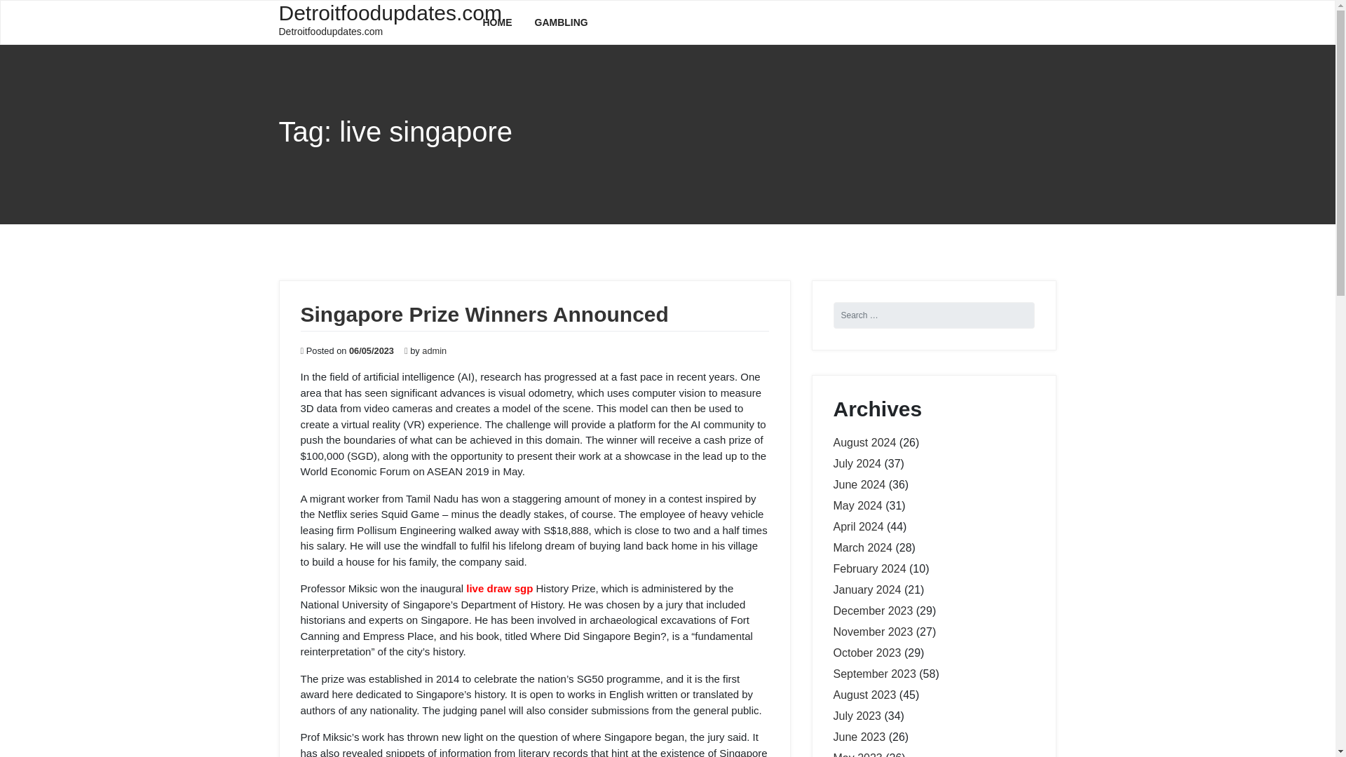 This screenshot has width=1346, height=757. What do you see at coordinates (435, 350) in the screenshot?
I see `admin` at bounding box center [435, 350].